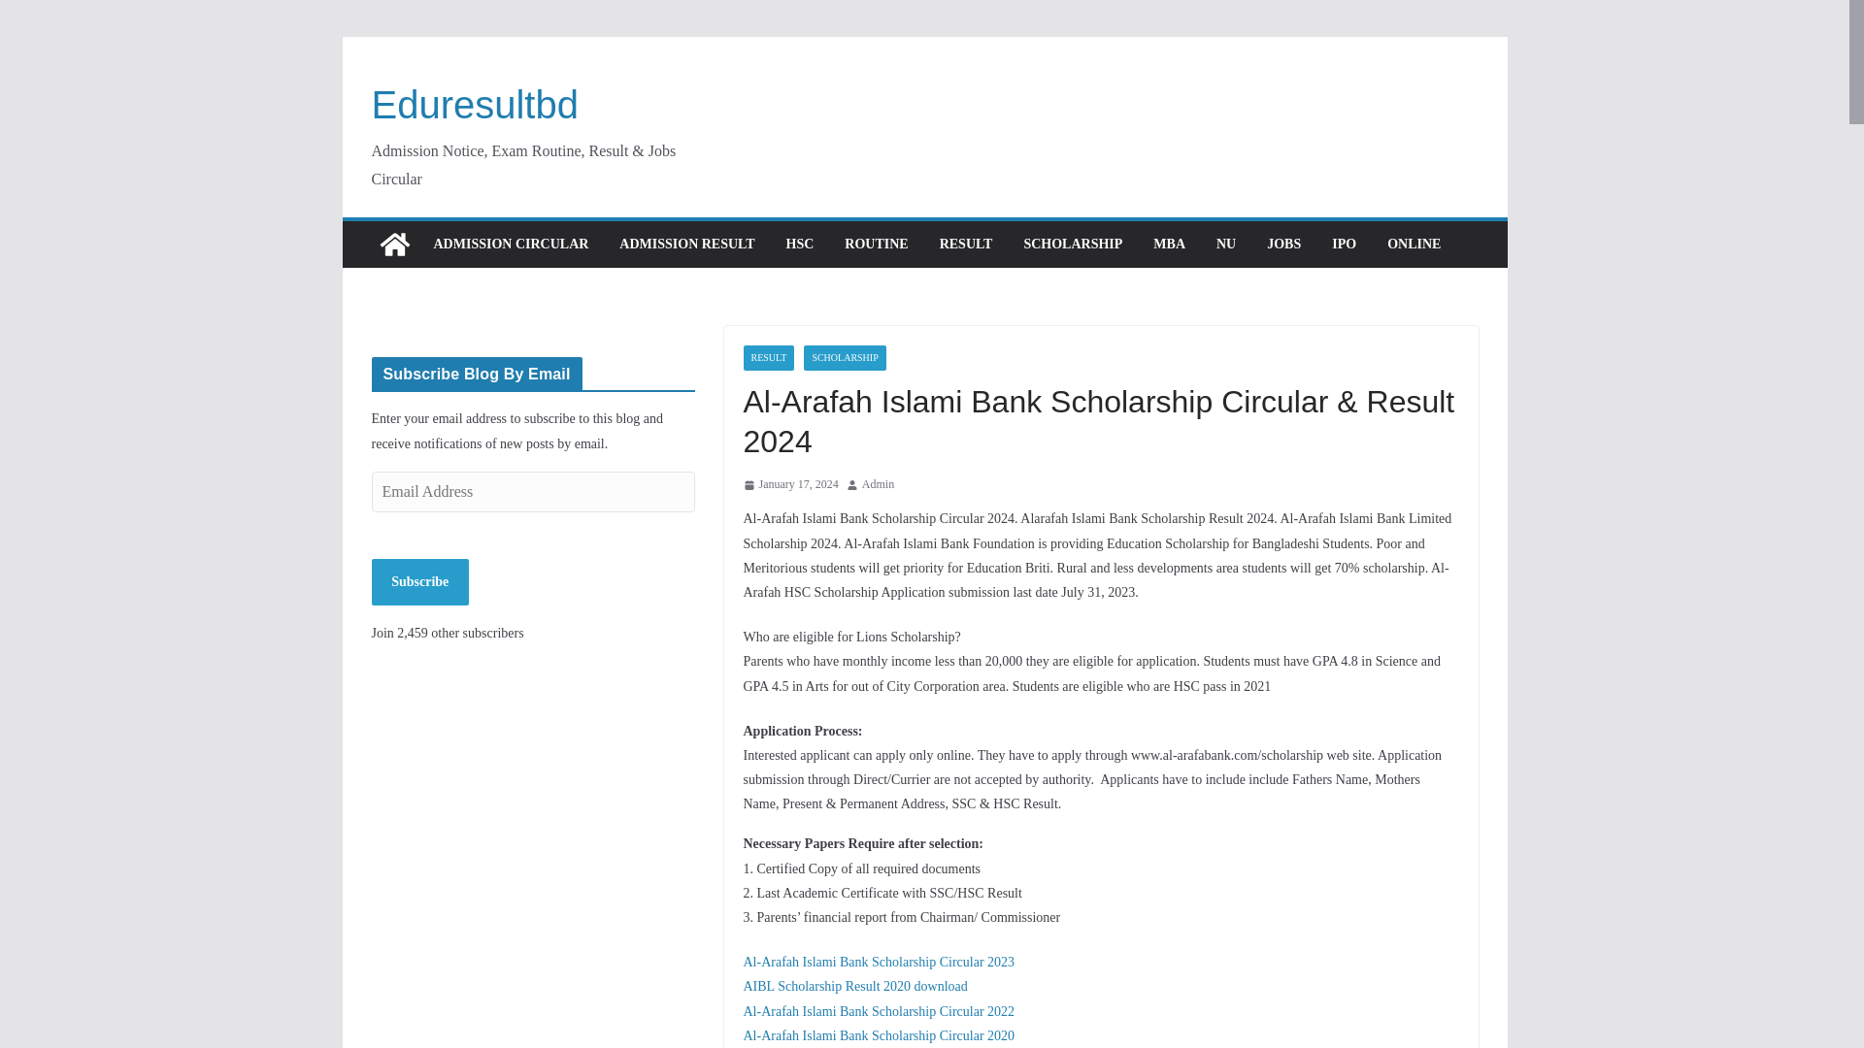 The height and width of the screenshot is (1048, 1864). Describe the element at coordinates (511, 244) in the screenshot. I see `ADMISSION CIRCULAR` at that location.